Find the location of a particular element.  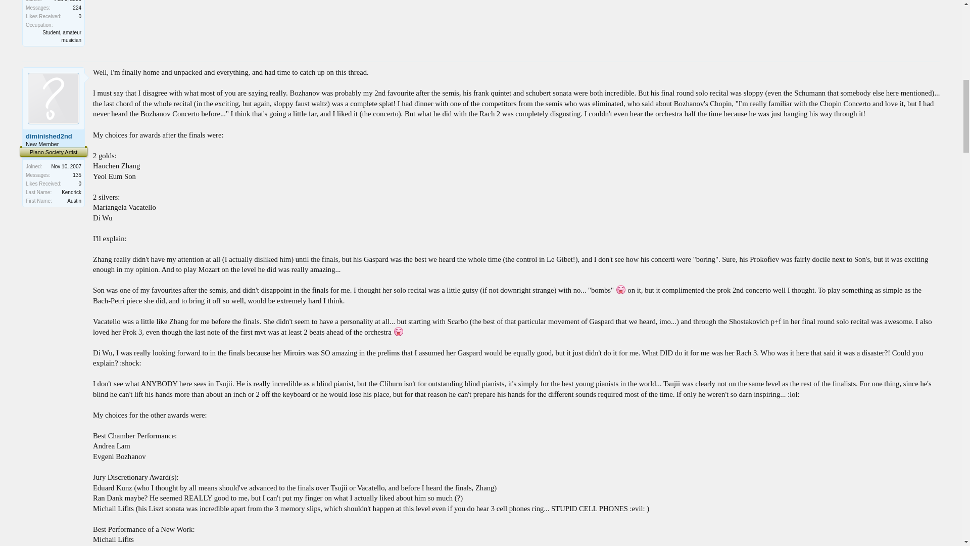

135 is located at coordinates (77, 175).